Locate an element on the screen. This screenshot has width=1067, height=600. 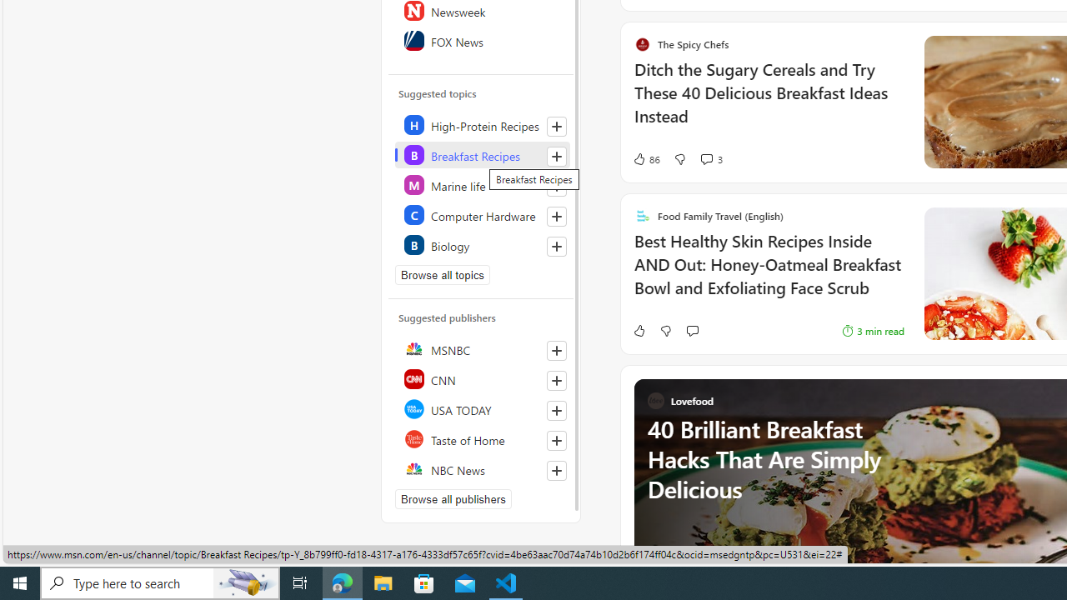
Class: highlight selected is located at coordinates (482, 155).